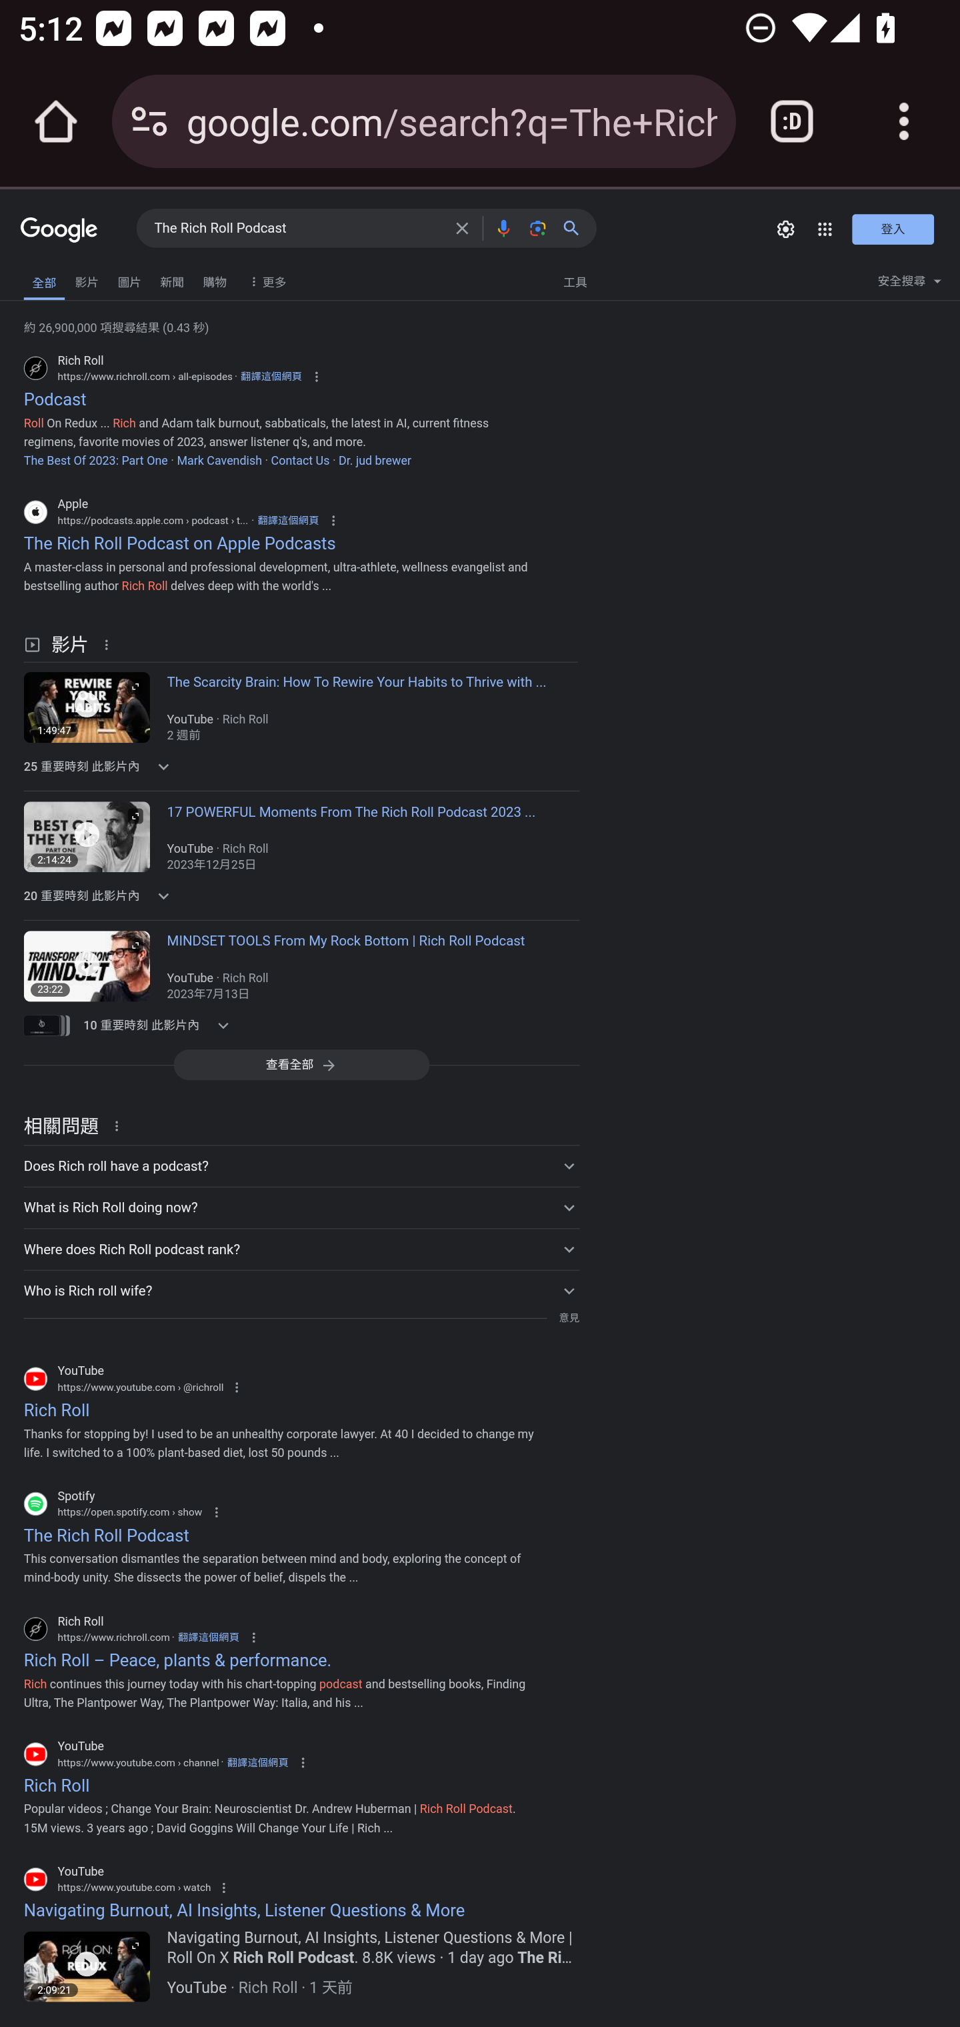 The height and width of the screenshot is (2027, 960). What do you see at coordinates (55, 275) in the screenshot?
I see `無障礙功能意見` at bounding box center [55, 275].